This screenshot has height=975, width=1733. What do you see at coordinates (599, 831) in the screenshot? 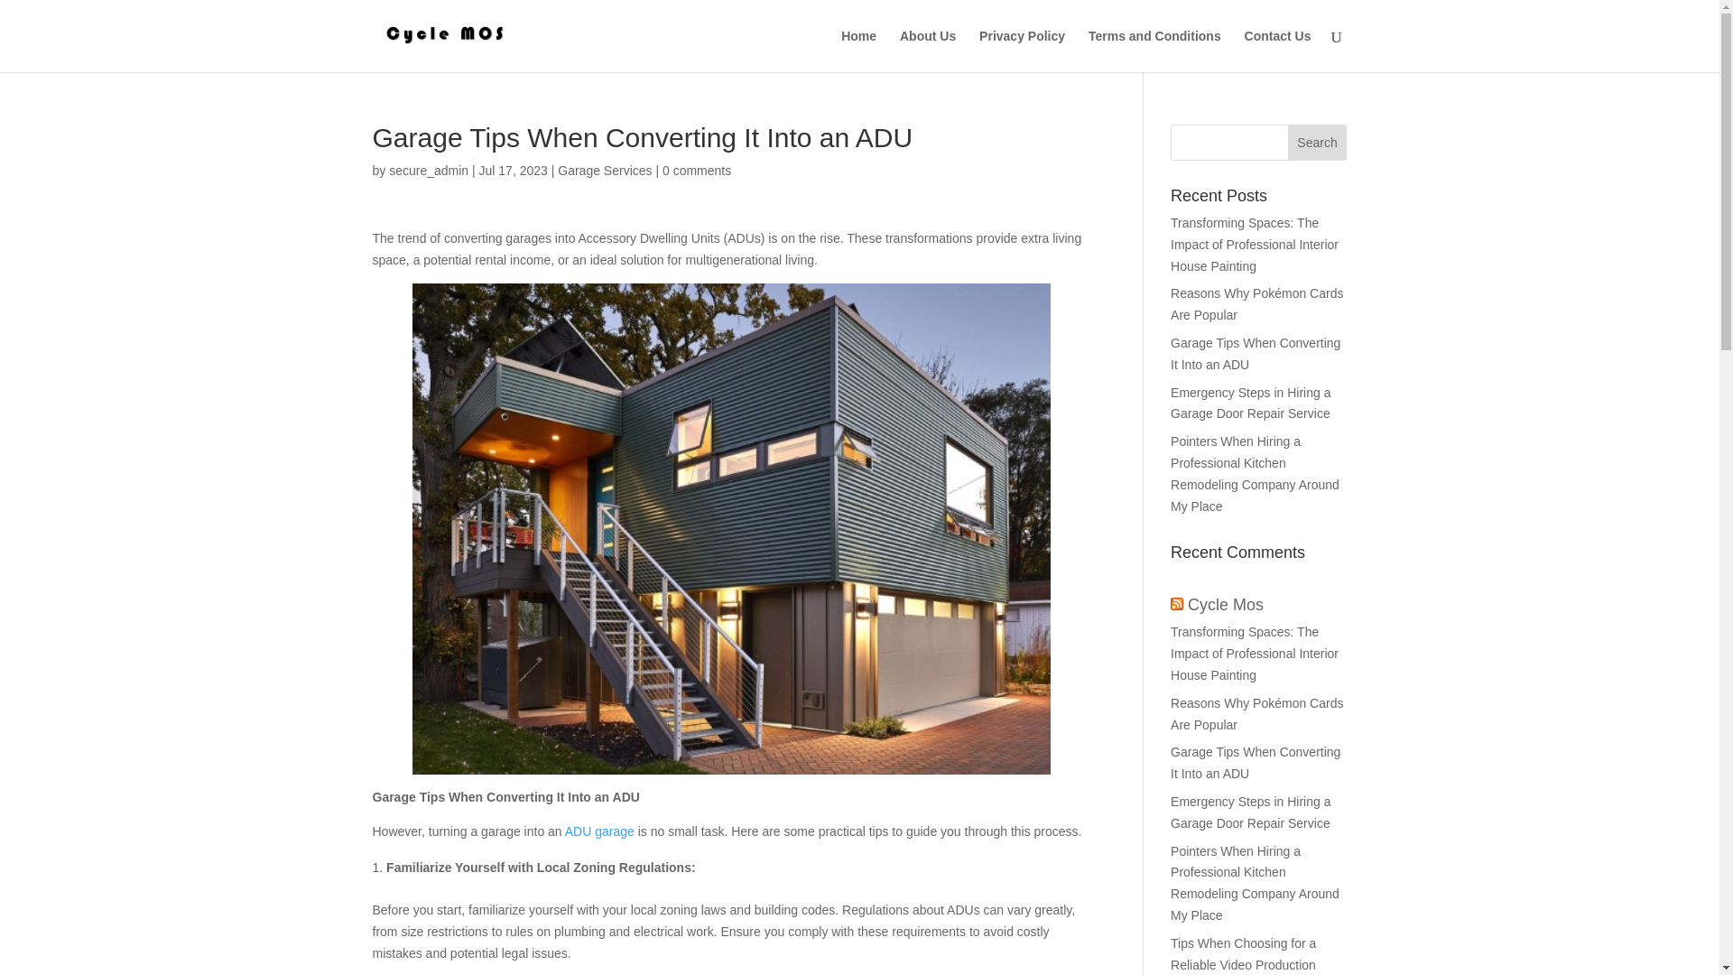
I see `ADU garage` at bounding box center [599, 831].